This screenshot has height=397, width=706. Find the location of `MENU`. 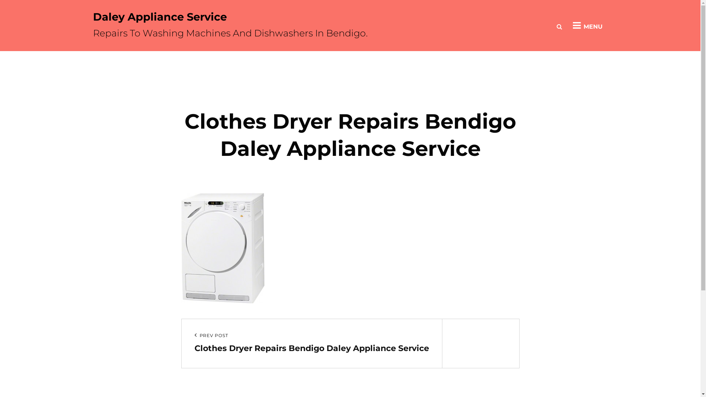

MENU is located at coordinates (588, 25).